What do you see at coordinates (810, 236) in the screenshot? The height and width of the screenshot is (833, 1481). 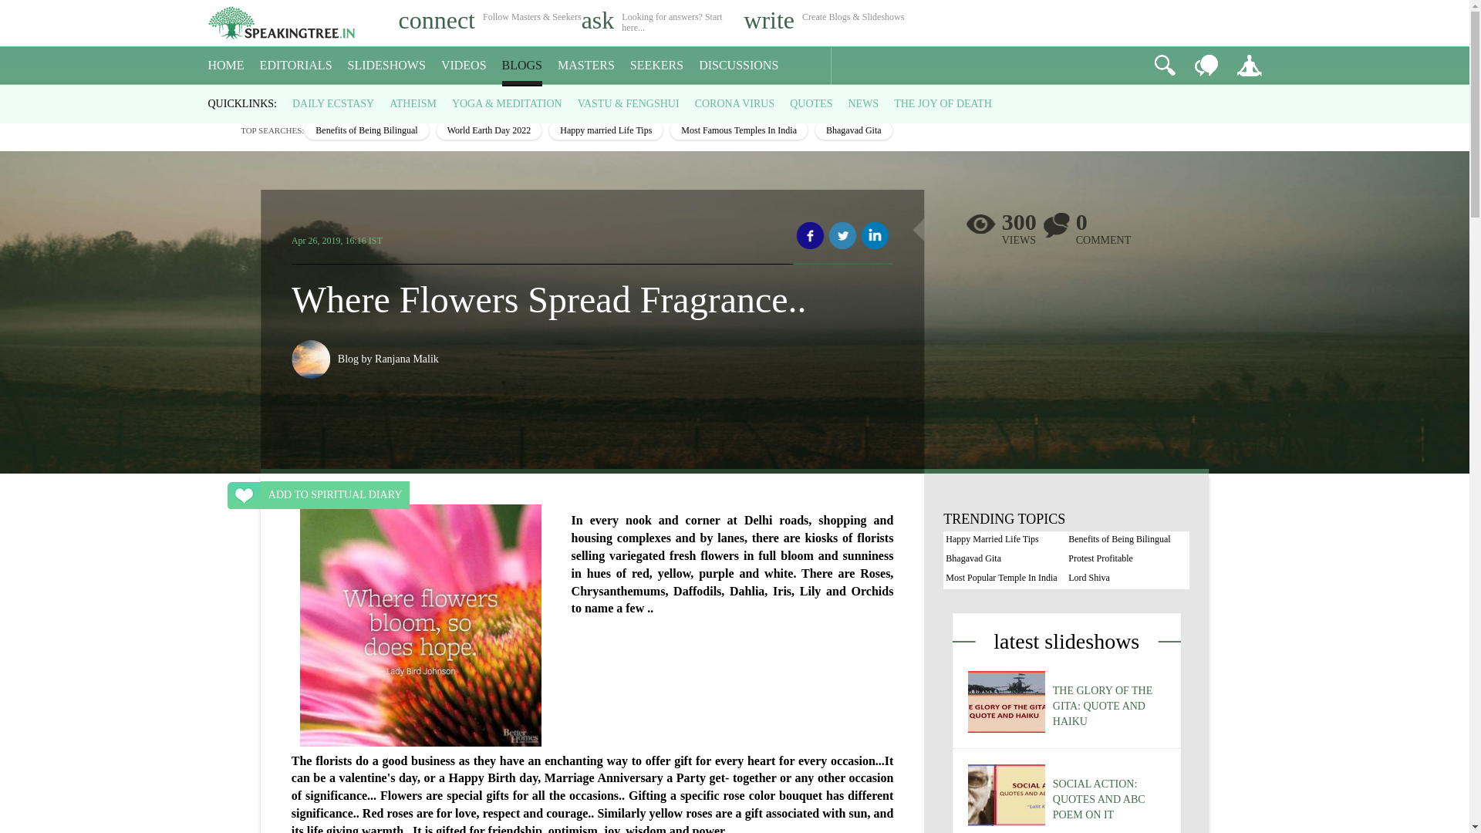 I see `Share on Facebook` at bounding box center [810, 236].